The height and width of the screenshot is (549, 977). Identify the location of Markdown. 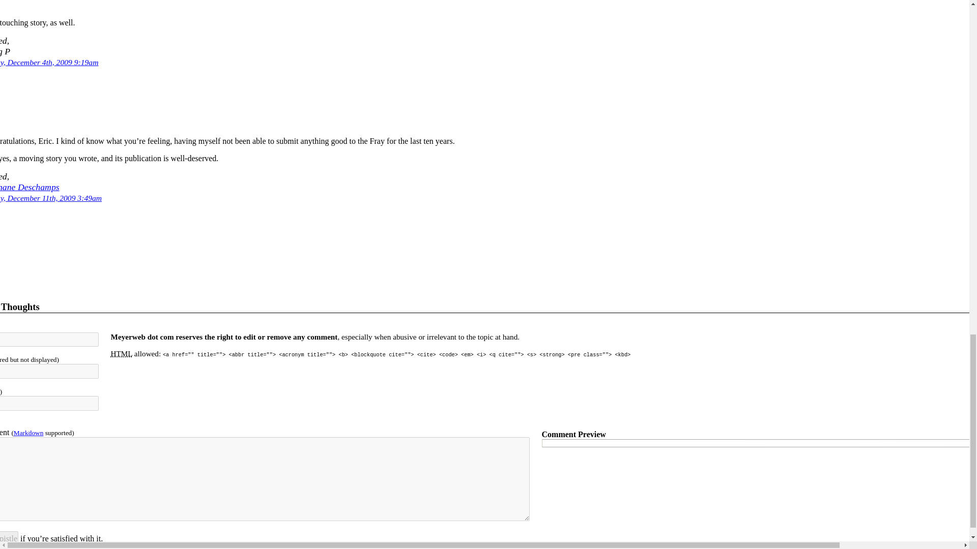
(28, 432).